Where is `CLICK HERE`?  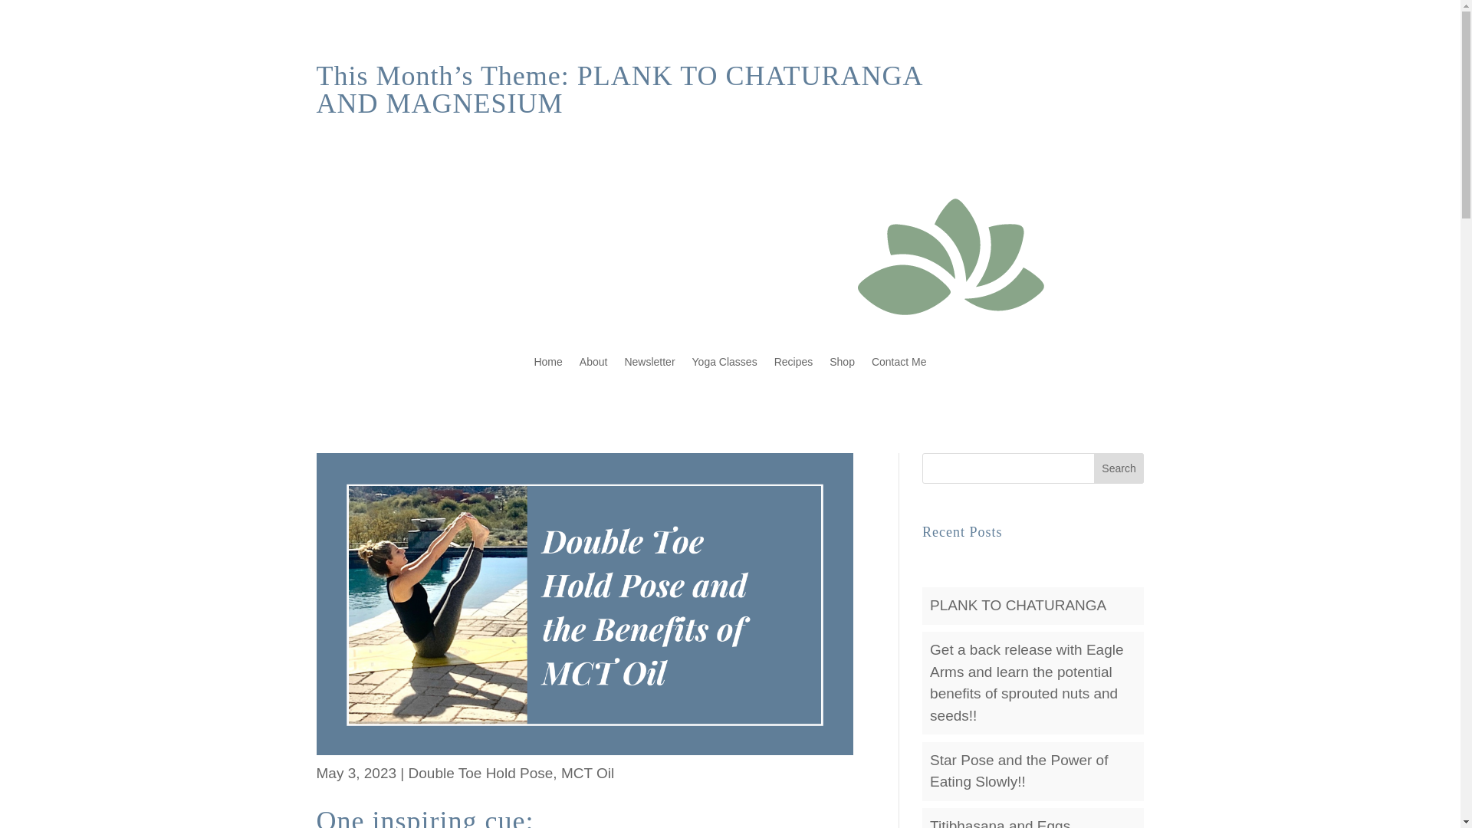
CLICK HERE is located at coordinates (1030, 78).